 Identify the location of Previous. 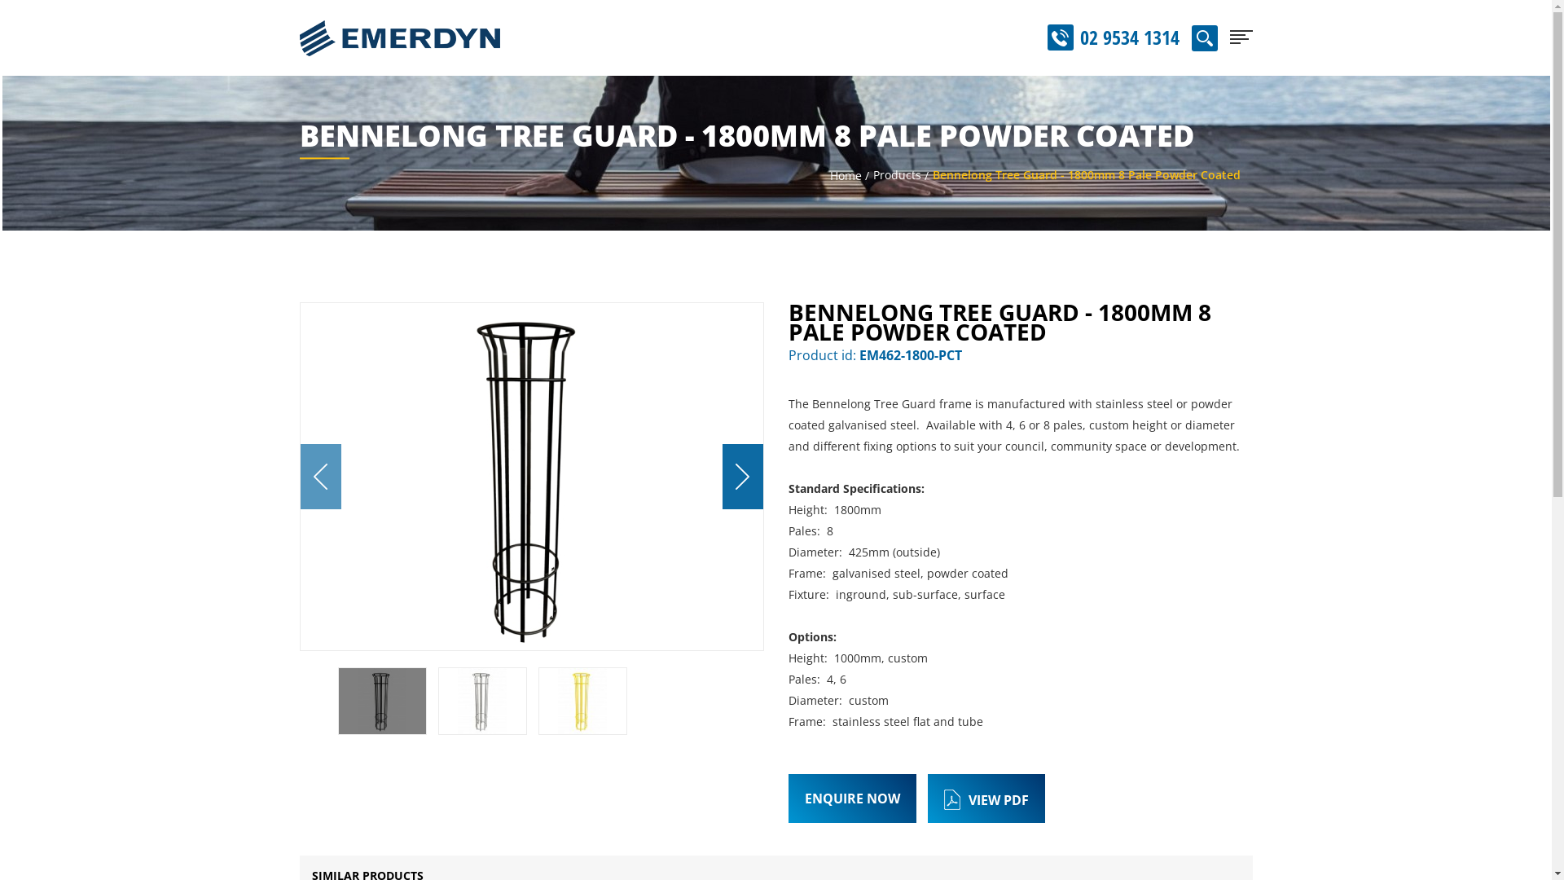
(320, 477).